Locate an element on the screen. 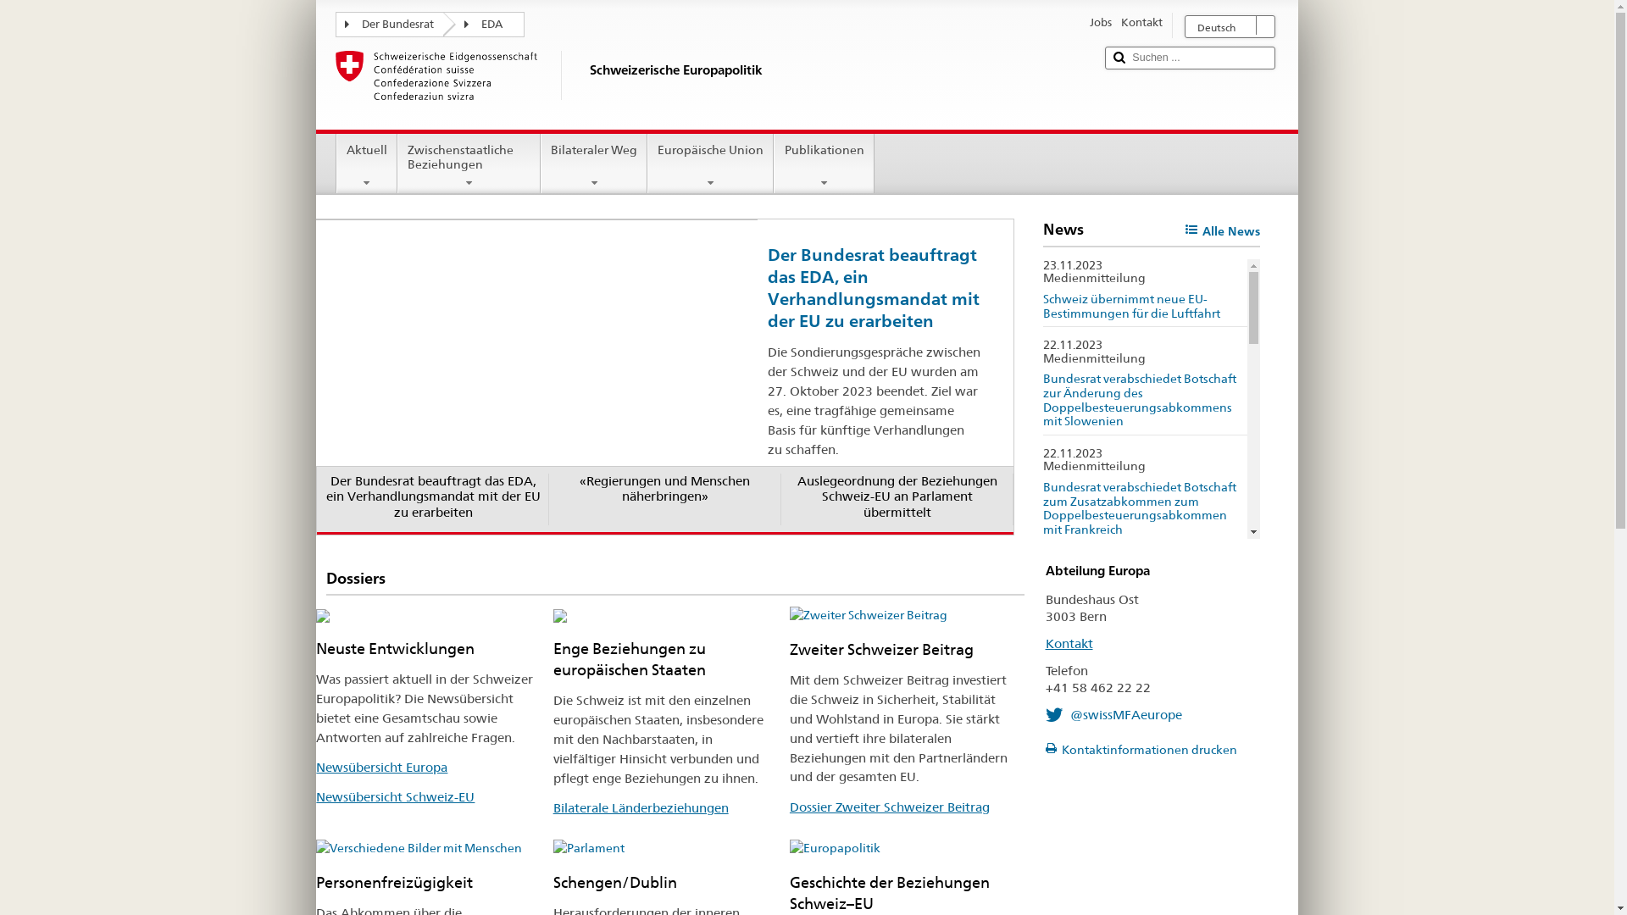 The width and height of the screenshot is (1627, 915). Kontaktinformationen drucken is located at coordinates (1141, 750).